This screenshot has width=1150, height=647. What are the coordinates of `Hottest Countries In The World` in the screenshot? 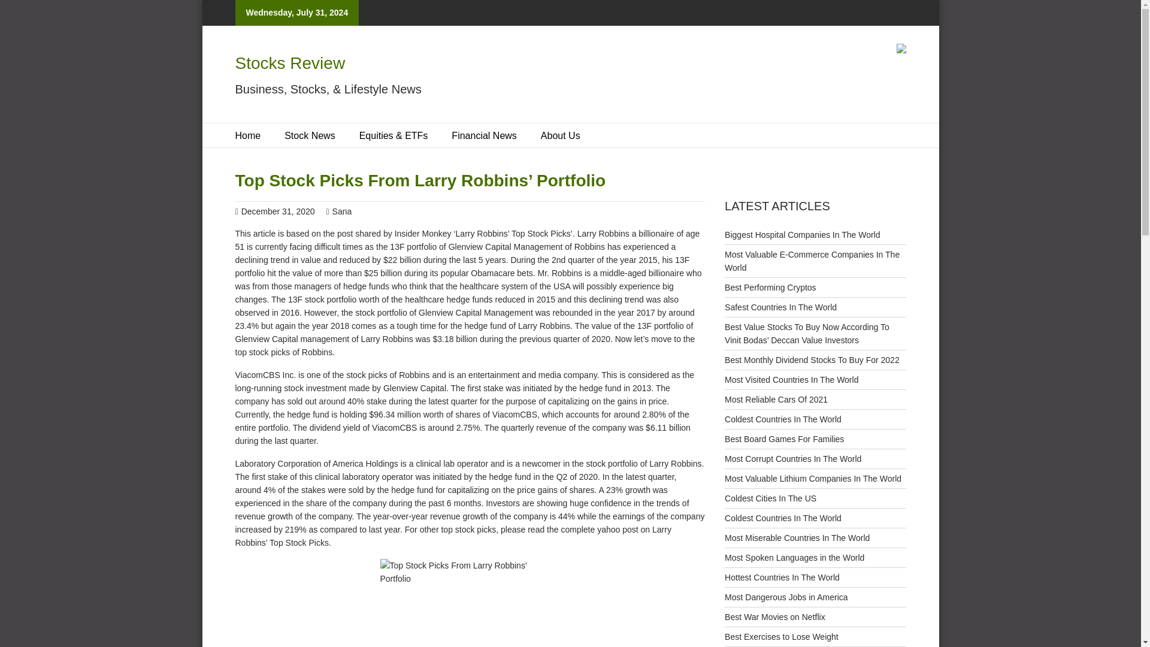 It's located at (782, 578).